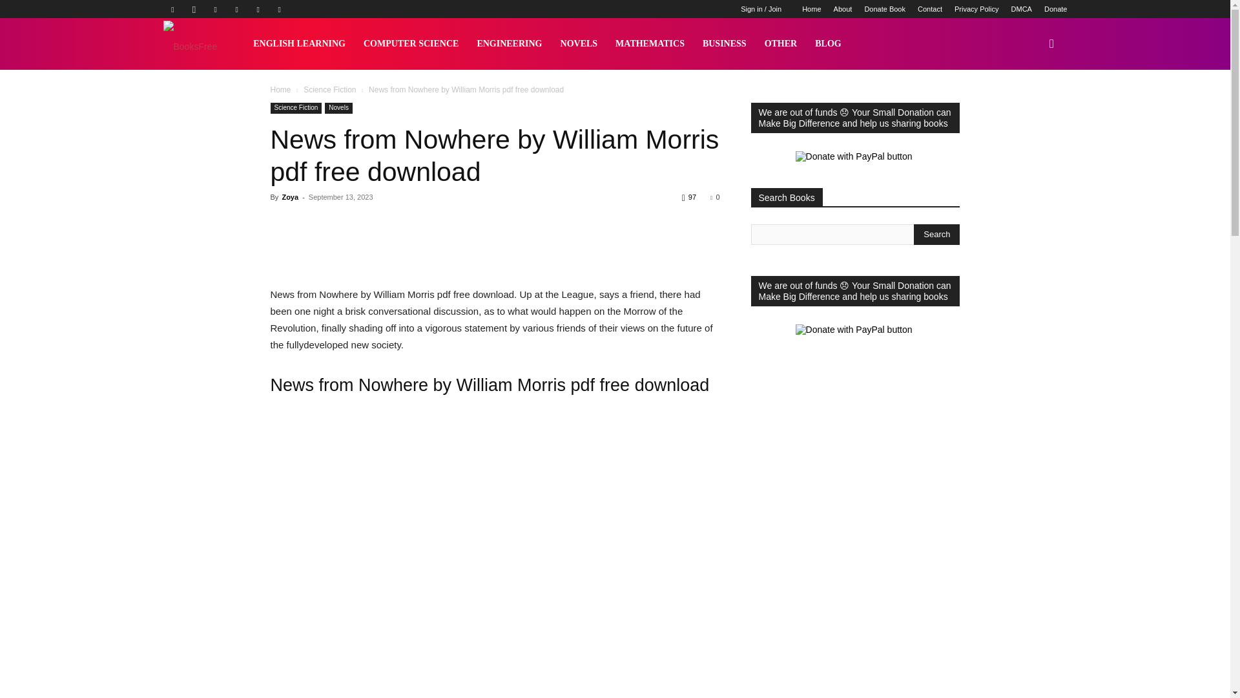  What do you see at coordinates (172, 9) in the screenshot?
I see `Facebook` at bounding box center [172, 9].